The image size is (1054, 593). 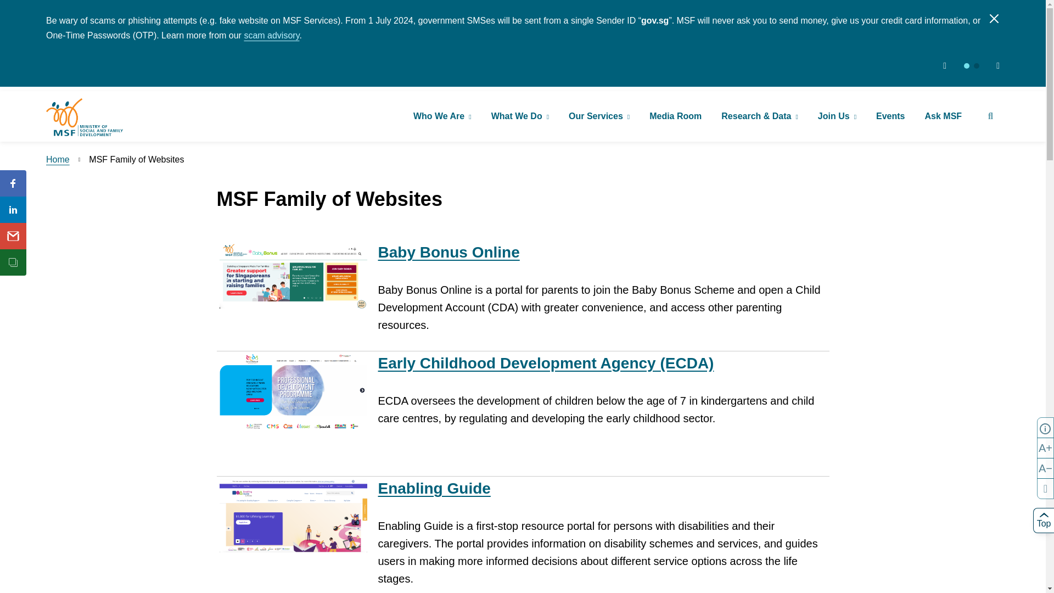 I want to click on Enabling guide website, so click(x=434, y=488).